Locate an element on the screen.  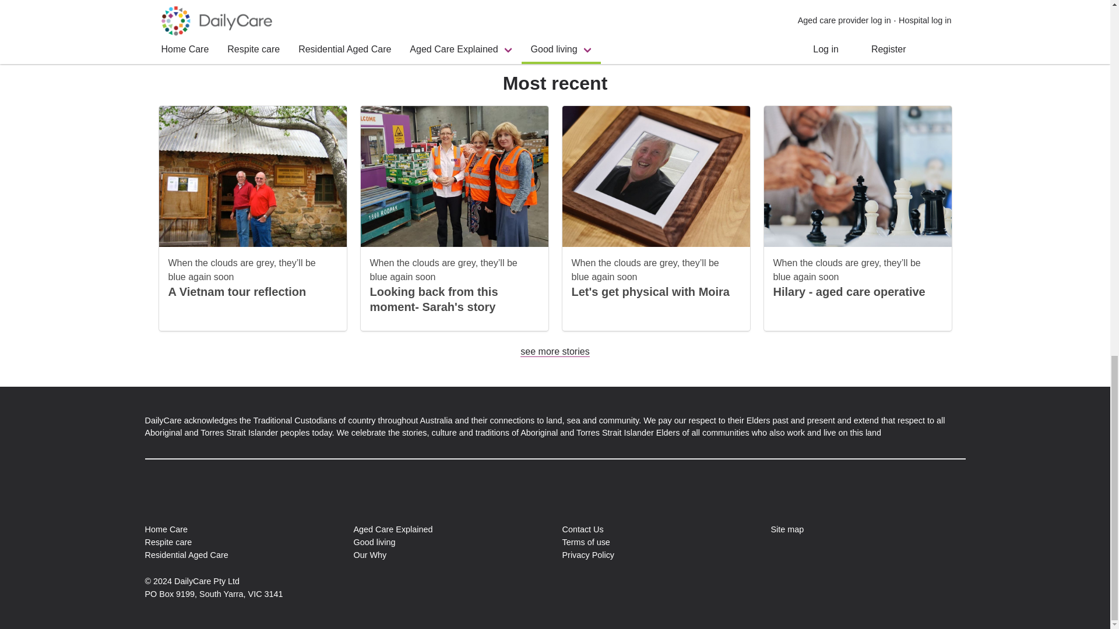
Hilary - aged care operative is located at coordinates (849, 291).